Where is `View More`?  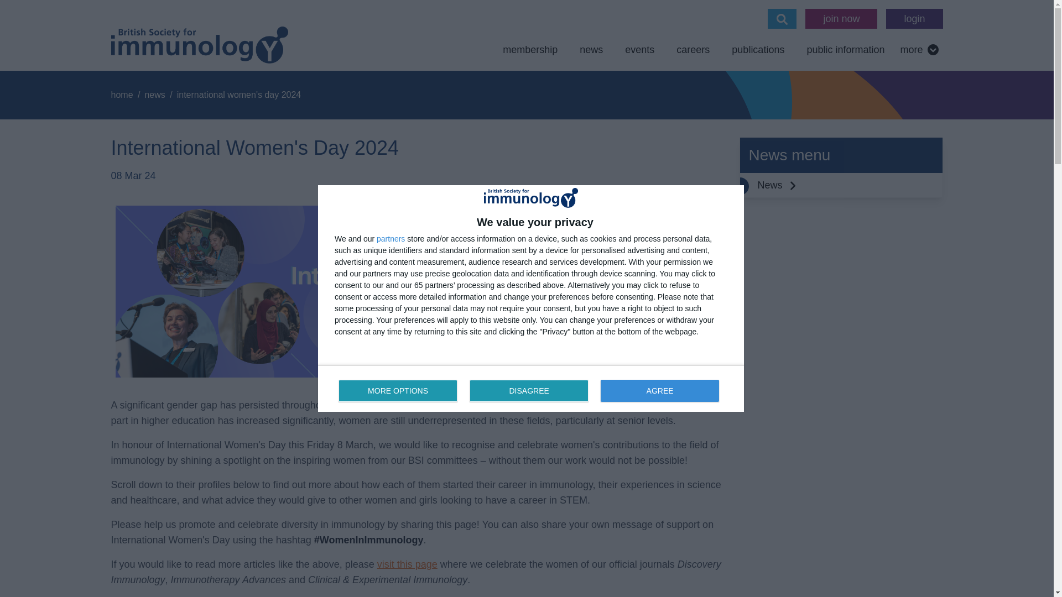
View More is located at coordinates (919, 50).